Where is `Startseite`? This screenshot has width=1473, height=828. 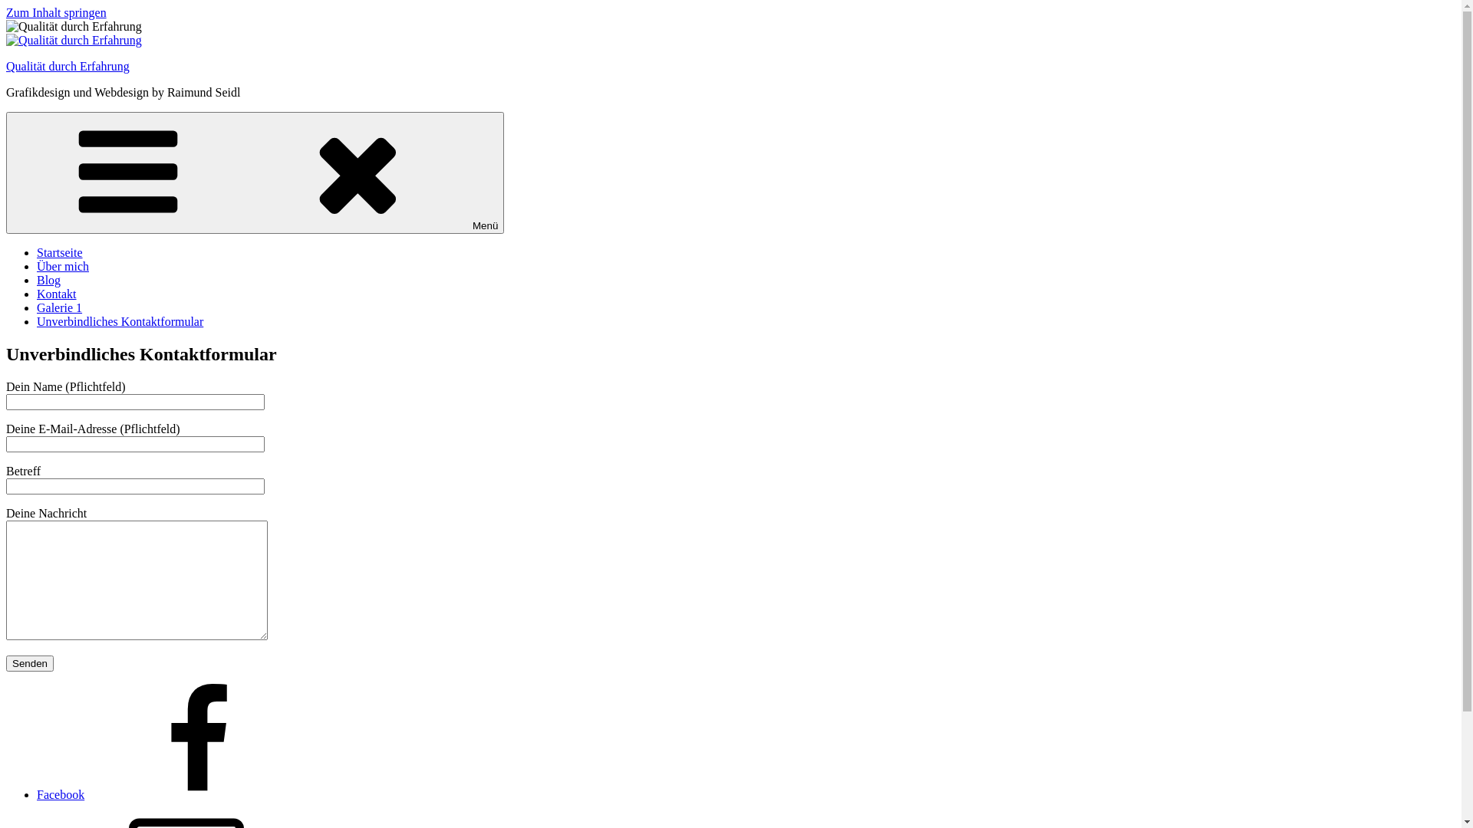 Startseite is located at coordinates (60, 253).